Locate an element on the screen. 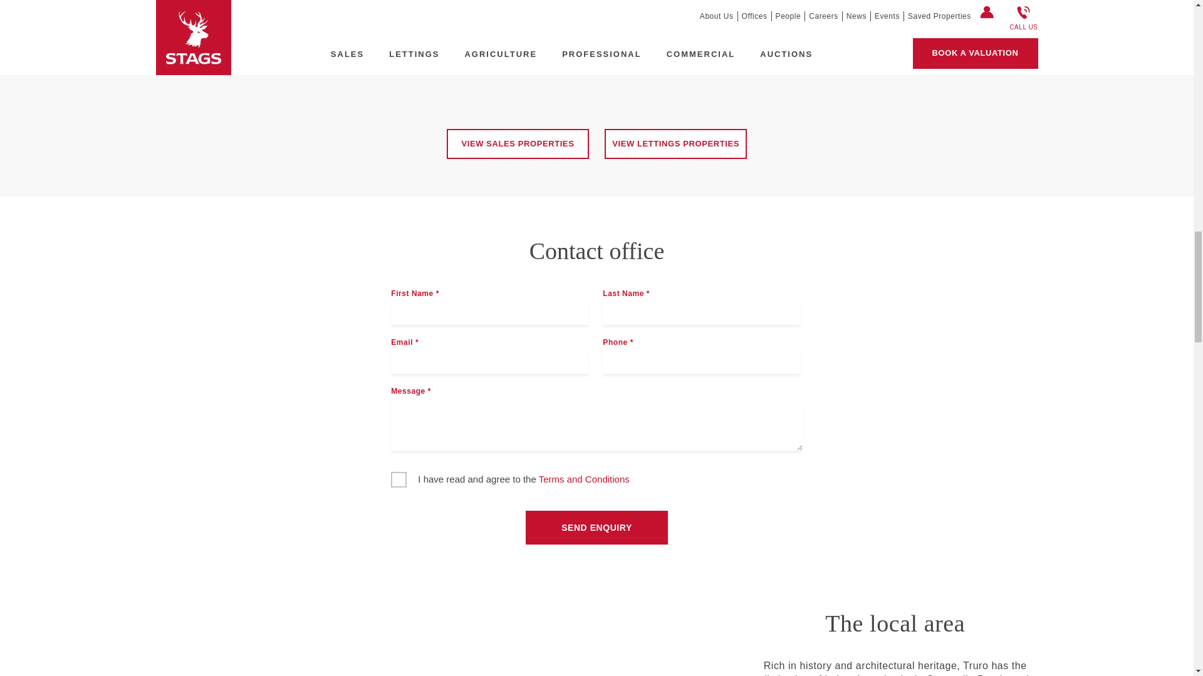 Image resolution: width=1203 pixels, height=676 pixels. on is located at coordinates (398, 478).